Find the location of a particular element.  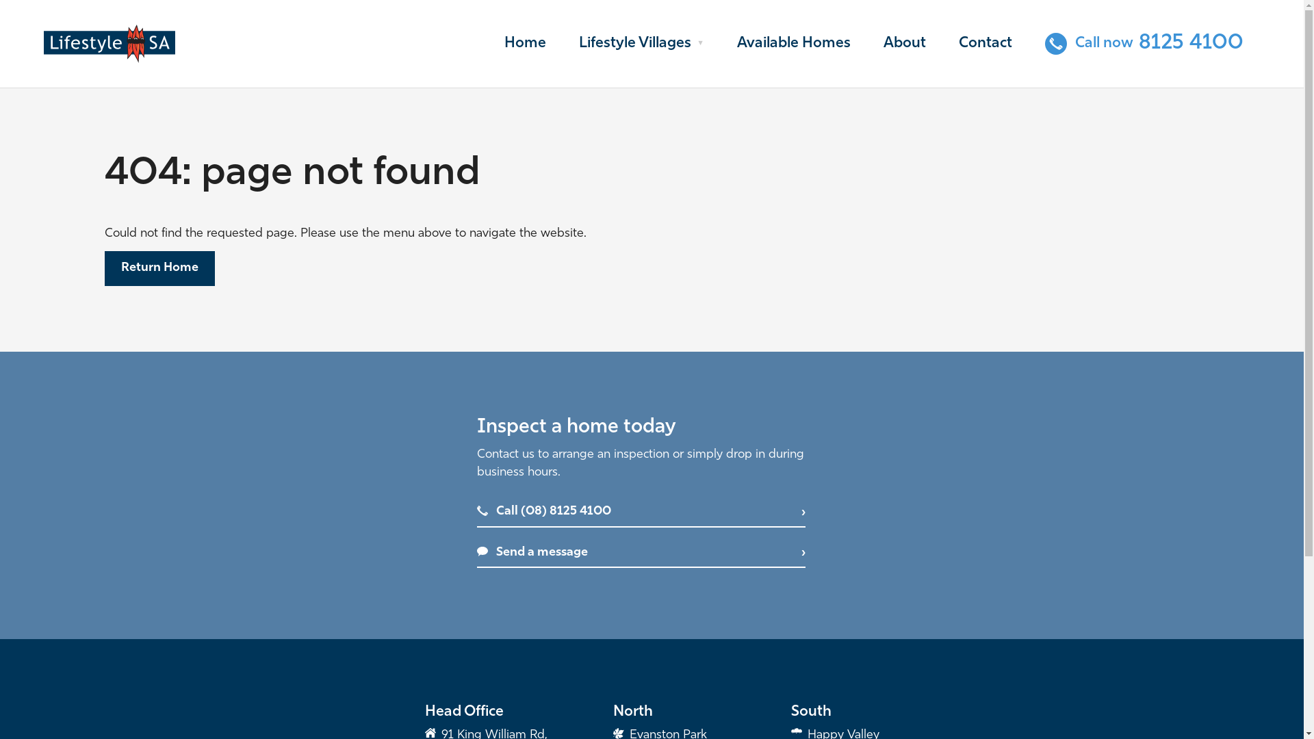

Lifestyle Villages is located at coordinates (642, 44).